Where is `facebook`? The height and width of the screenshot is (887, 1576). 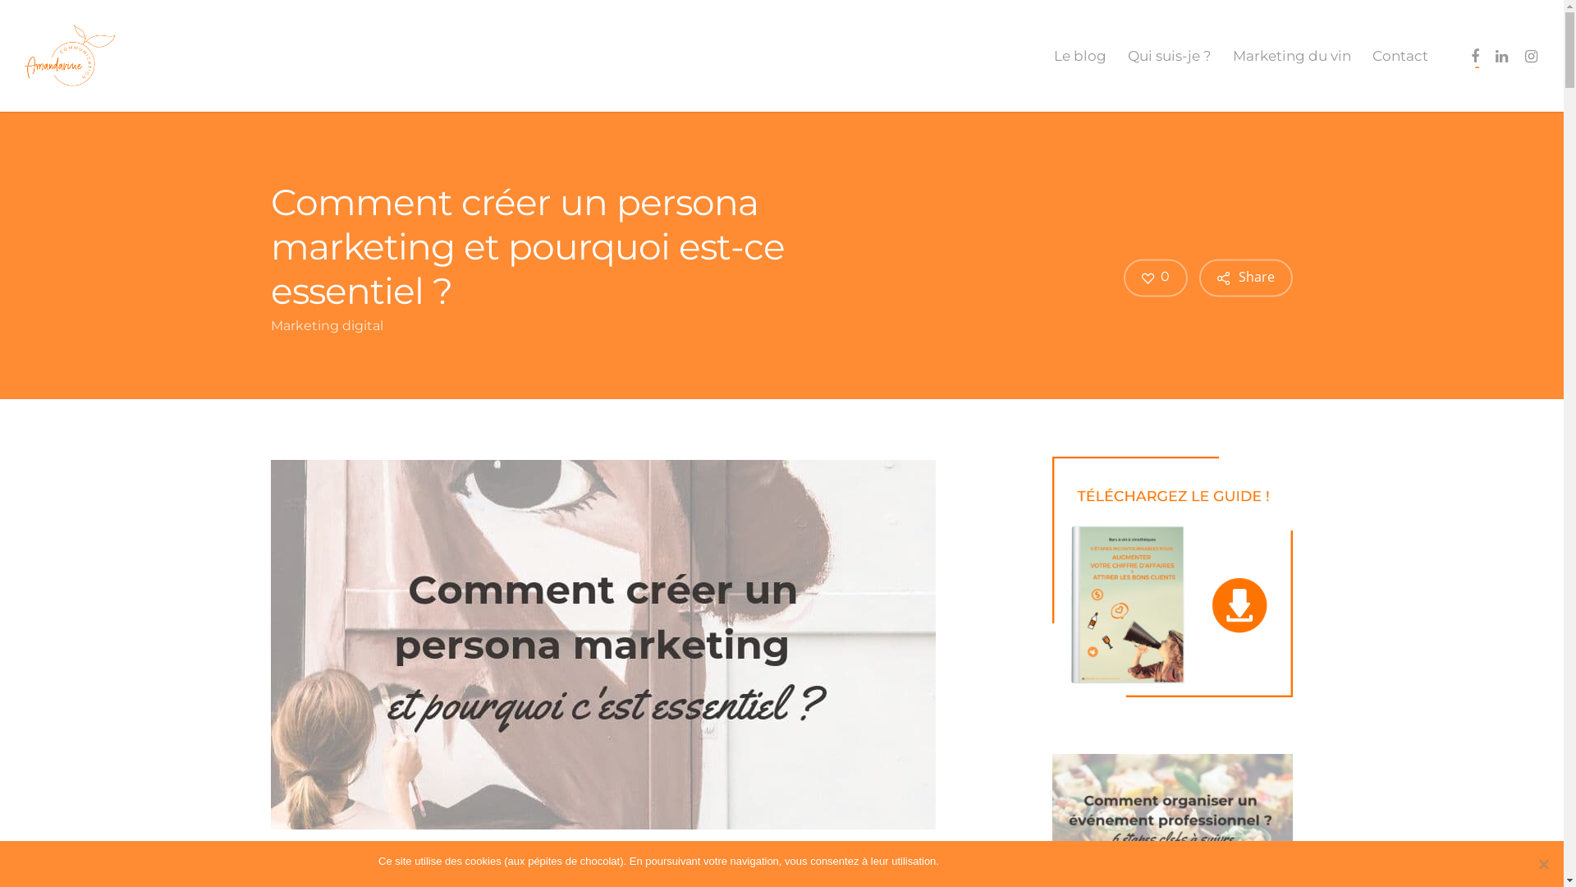 facebook is located at coordinates (1475, 56).